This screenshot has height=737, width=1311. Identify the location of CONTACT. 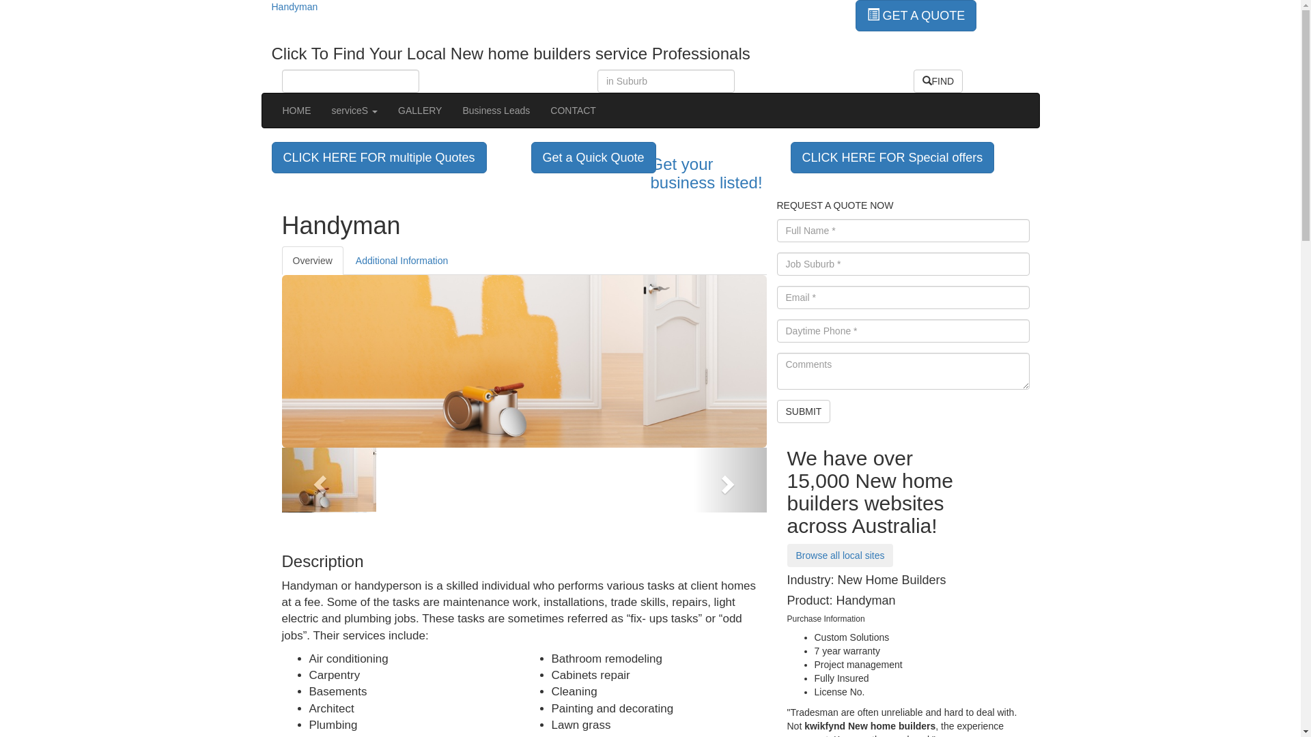
(574, 111).